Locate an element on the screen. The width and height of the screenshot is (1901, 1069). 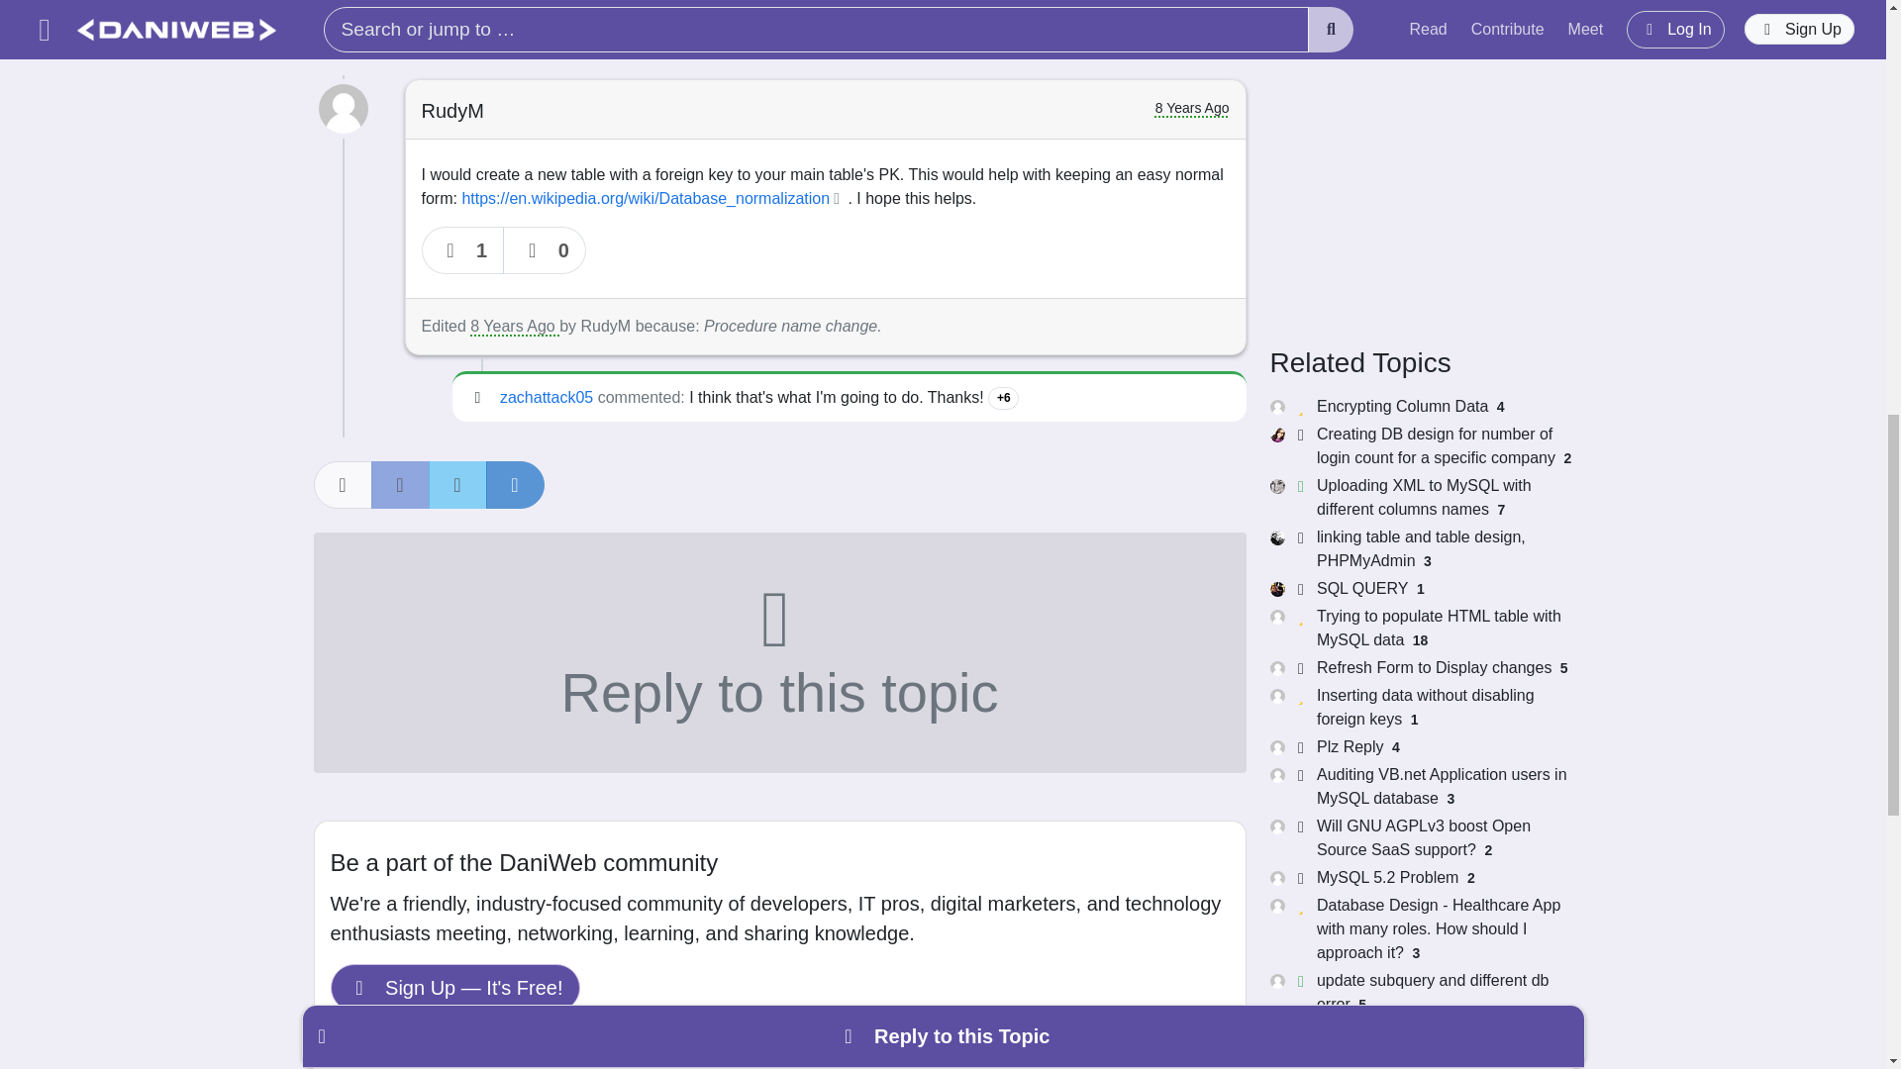
Trying to populate HTML table with MySQL data 18 is located at coordinates (1420, 628).